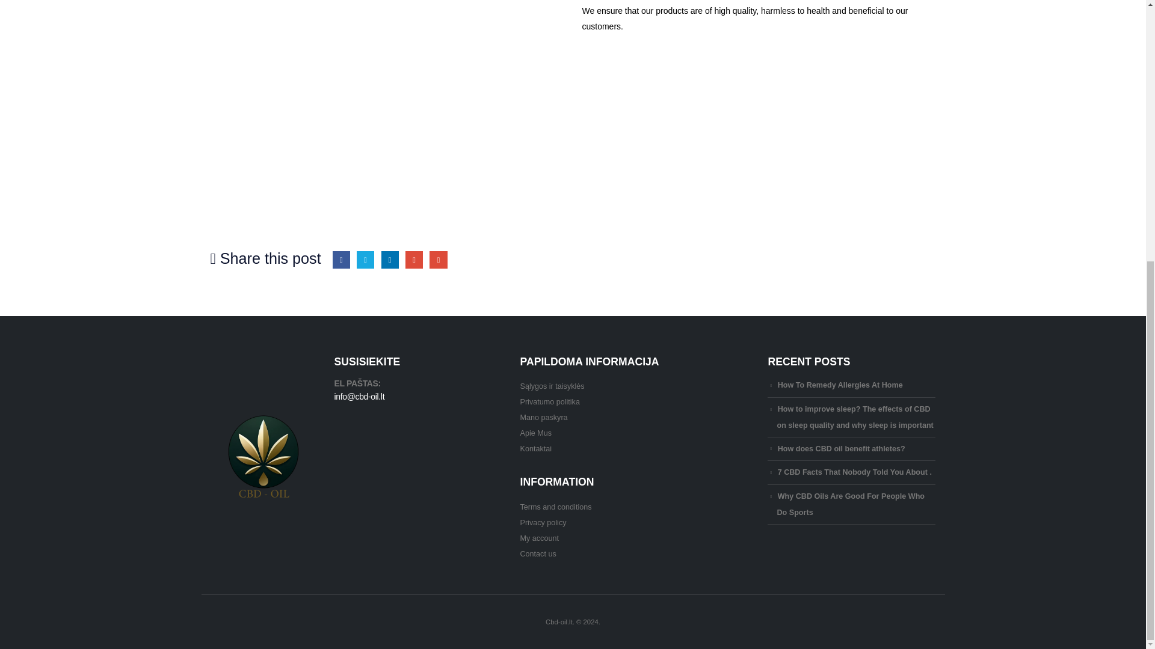 The height and width of the screenshot is (649, 1155). What do you see at coordinates (438, 260) in the screenshot?
I see `Email` at bounding box center [438, 260].